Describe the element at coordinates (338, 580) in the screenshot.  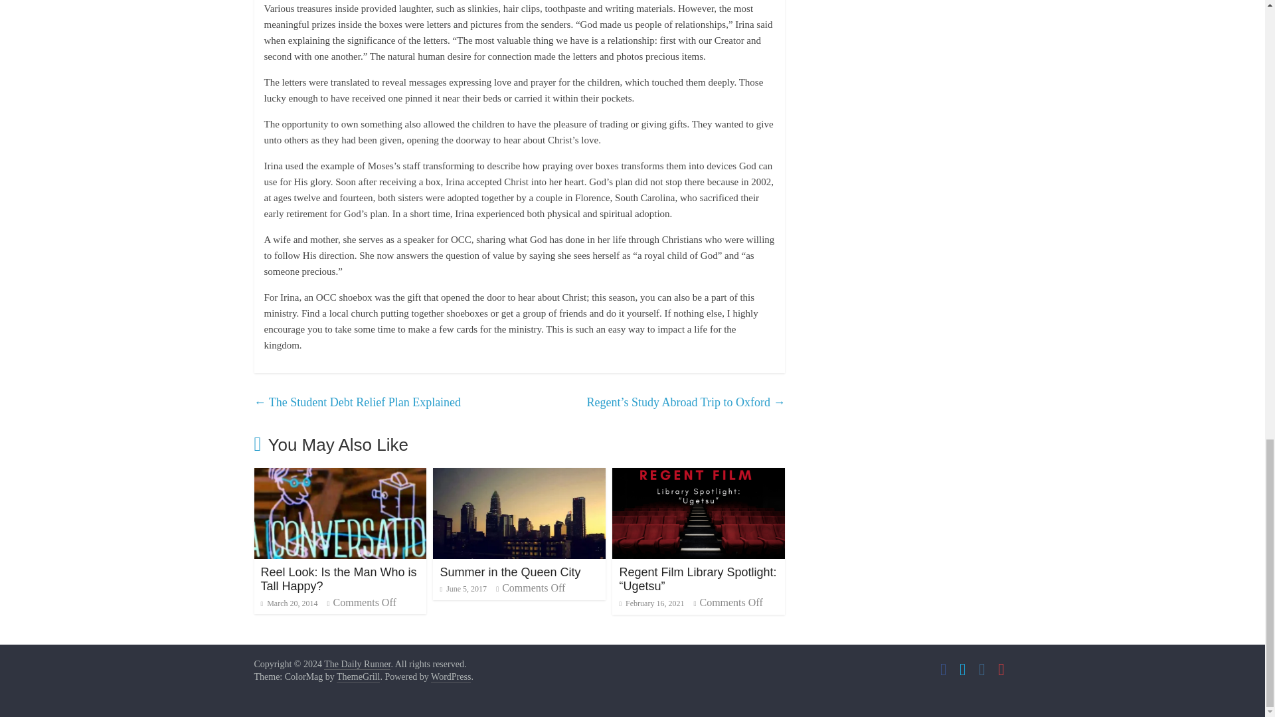
I see `Reel Look: Is the Man Who is Tall Happy?` at that location.